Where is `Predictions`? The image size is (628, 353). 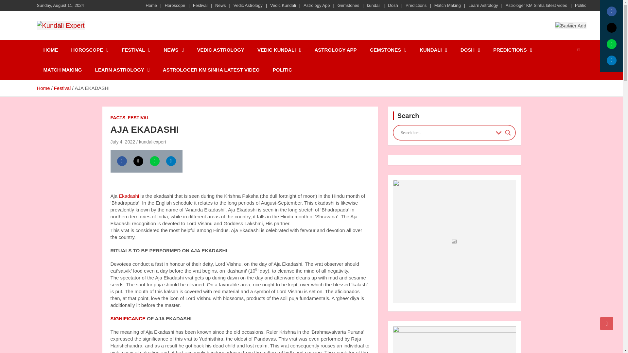 Predictions is located at coordinates (416, 5).